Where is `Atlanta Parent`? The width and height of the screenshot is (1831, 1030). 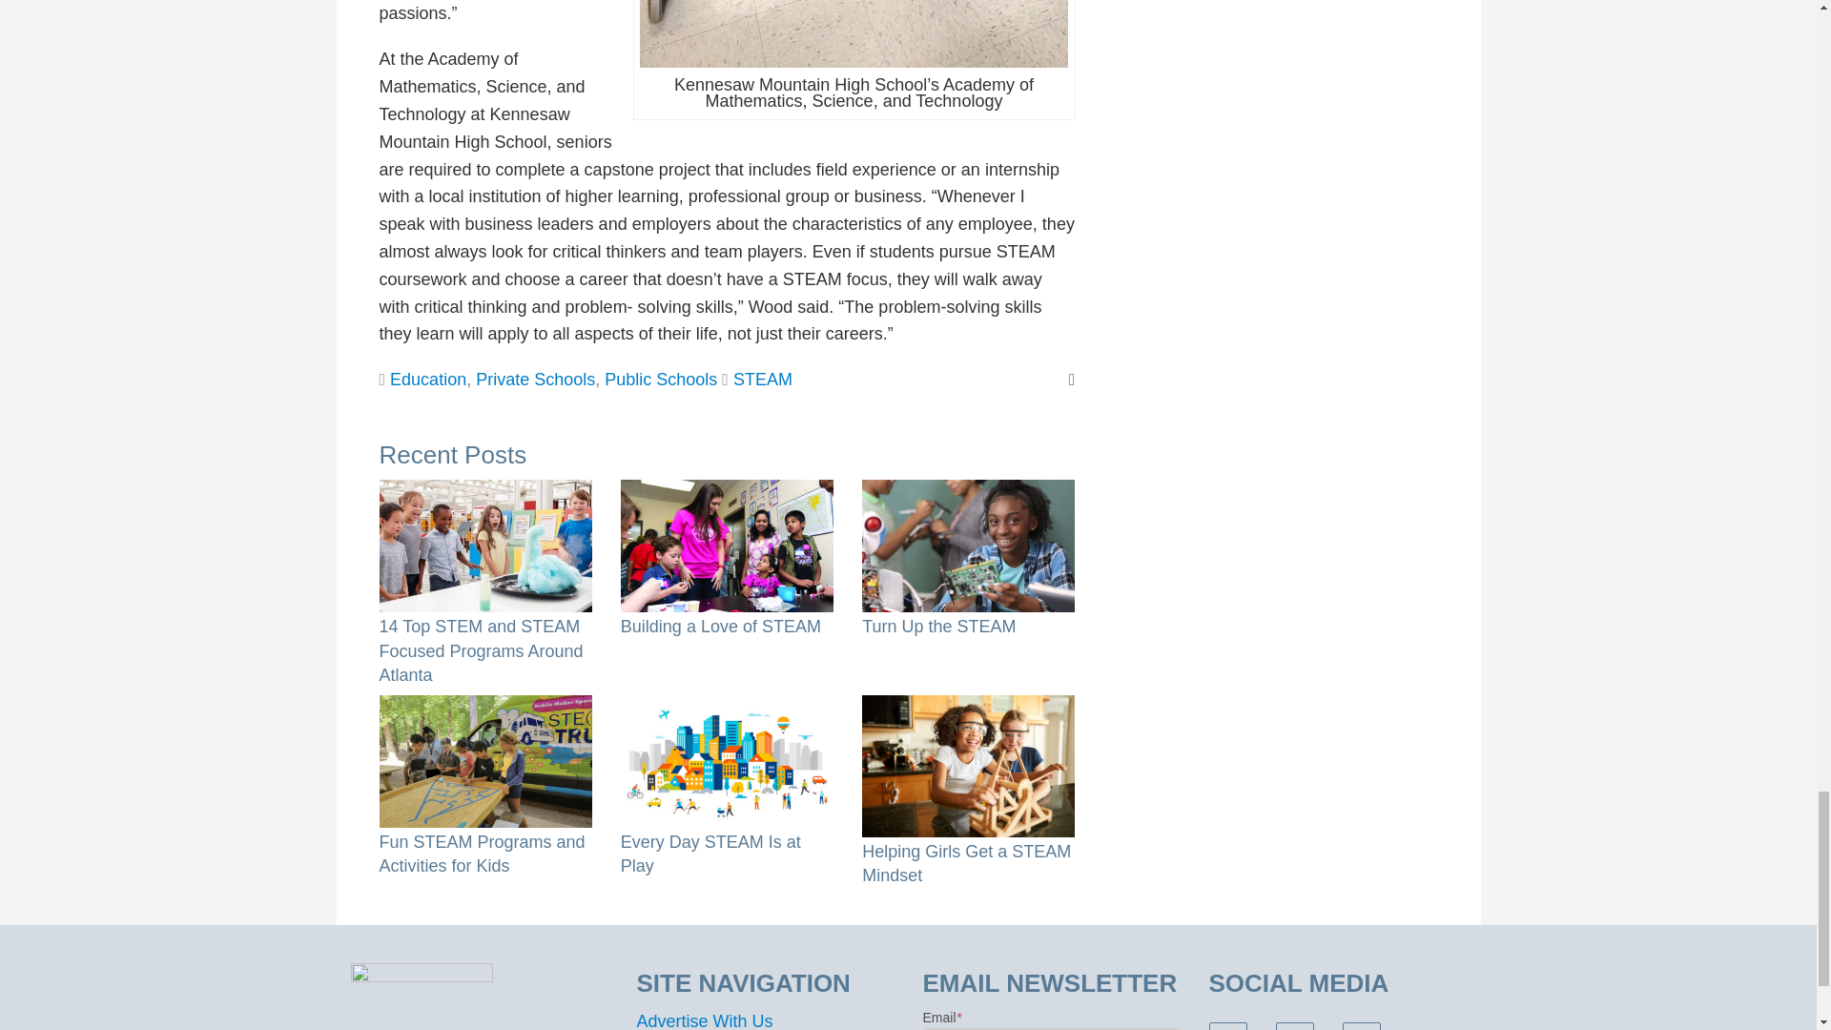
Atlanta Parent is located at coordinates (422, 994).